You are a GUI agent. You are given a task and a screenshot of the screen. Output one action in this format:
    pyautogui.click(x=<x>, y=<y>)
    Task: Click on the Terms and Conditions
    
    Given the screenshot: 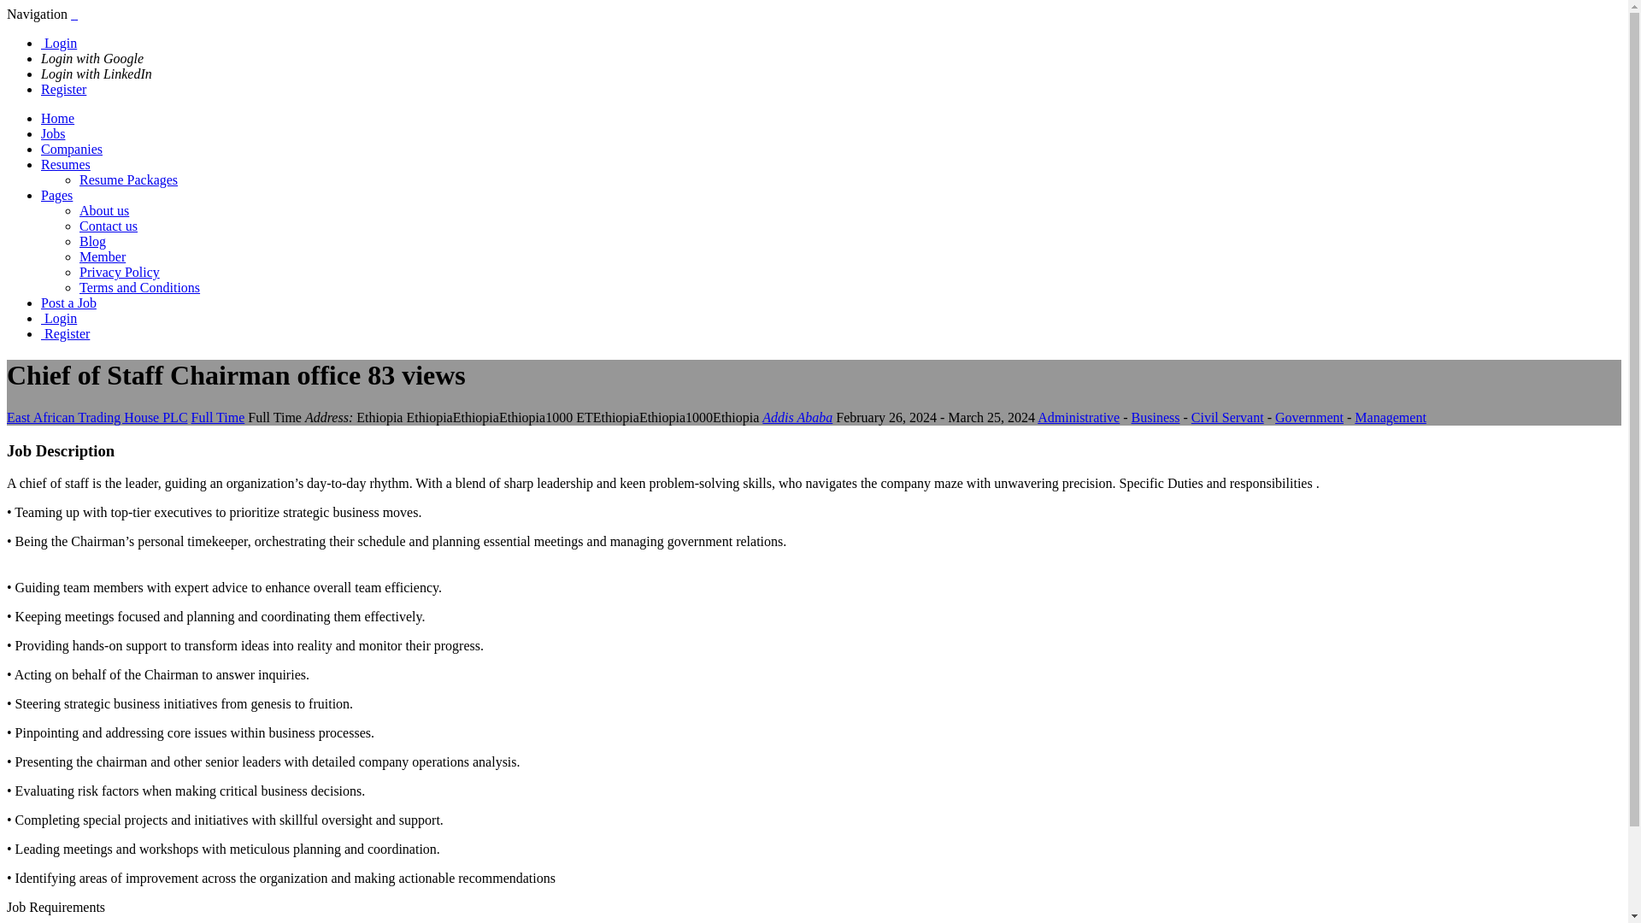 What is the action you would take?
    pyautogui.click(x=139, y=287)
    